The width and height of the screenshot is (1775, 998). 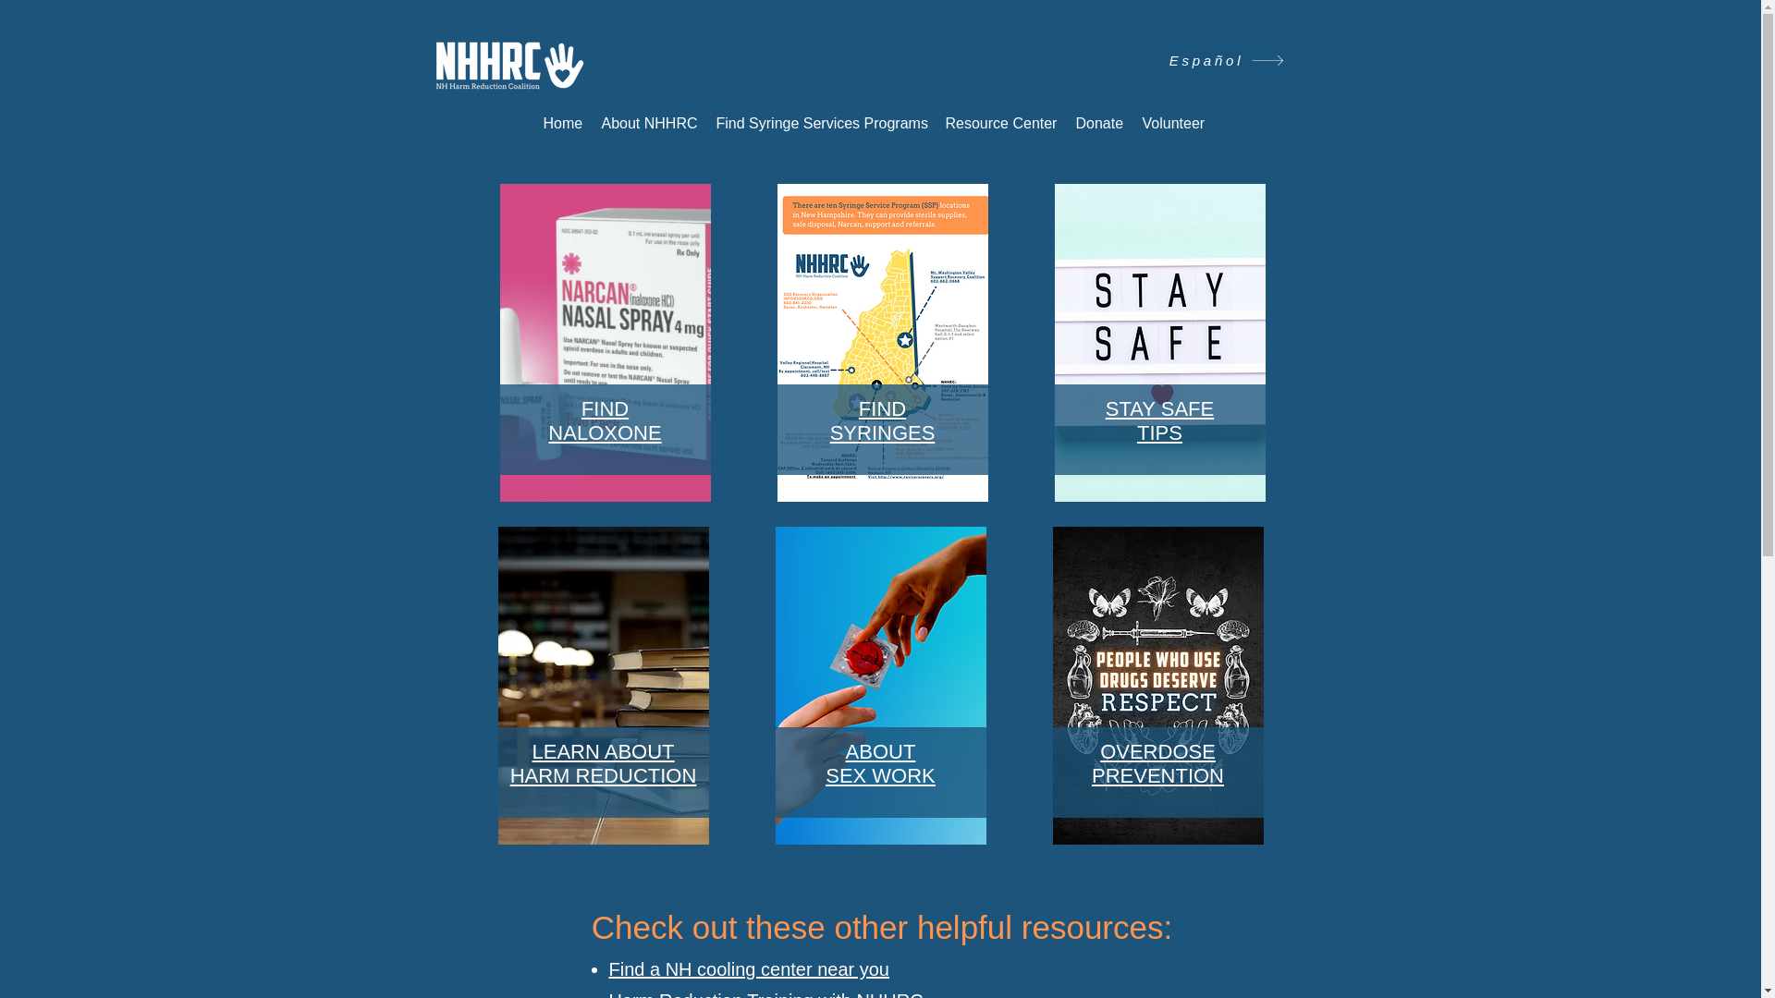 What do you see at coordinates (1157, 763) in the screenshot?
I see `Find Syringe Services Programs` at bounding box center [1157, 763].